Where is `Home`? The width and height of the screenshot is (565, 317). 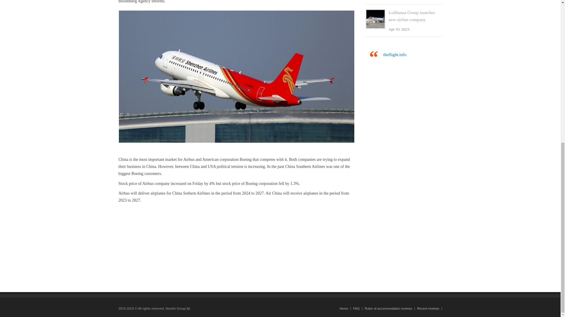 Home is located at coordinates (344, 308).